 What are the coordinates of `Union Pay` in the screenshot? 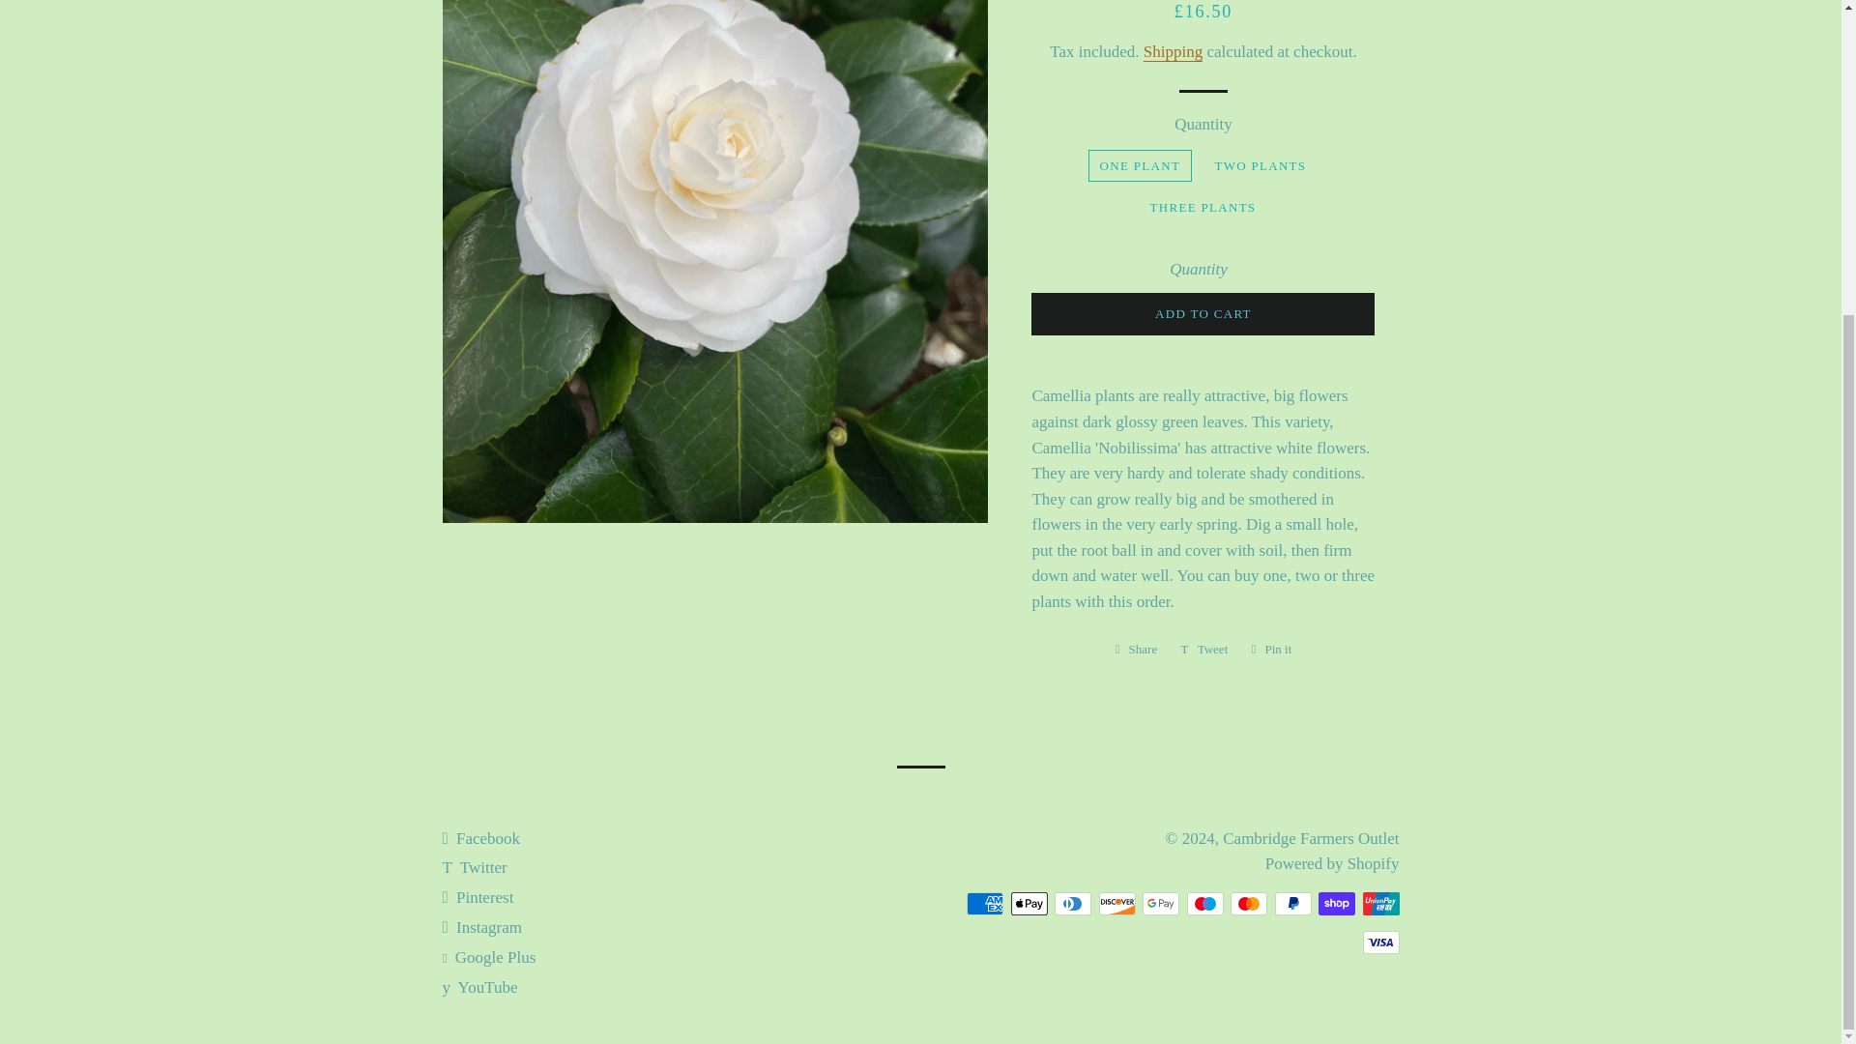 It's located at (1173, 52).